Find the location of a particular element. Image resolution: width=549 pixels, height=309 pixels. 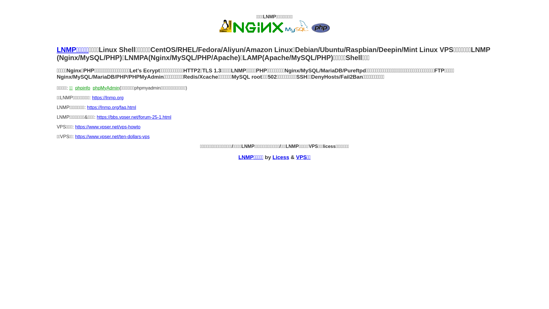

Licess is located at coordinates (281, 157).